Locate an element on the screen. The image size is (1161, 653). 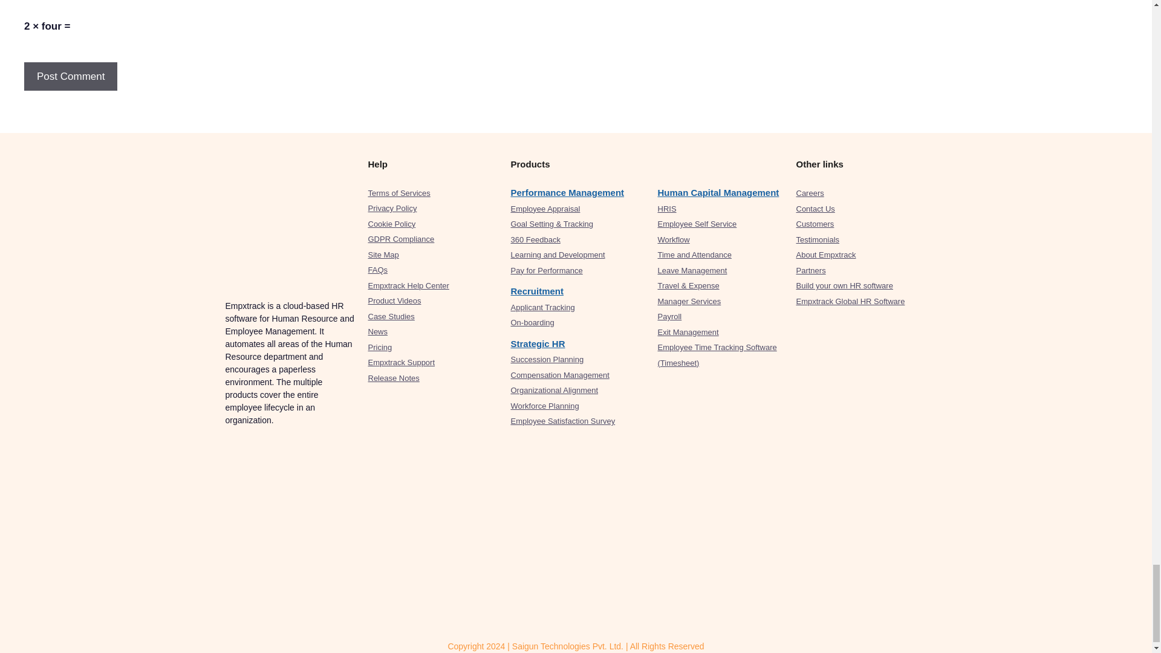
Empxtrack terms of services is located at coordinates (398, 193).